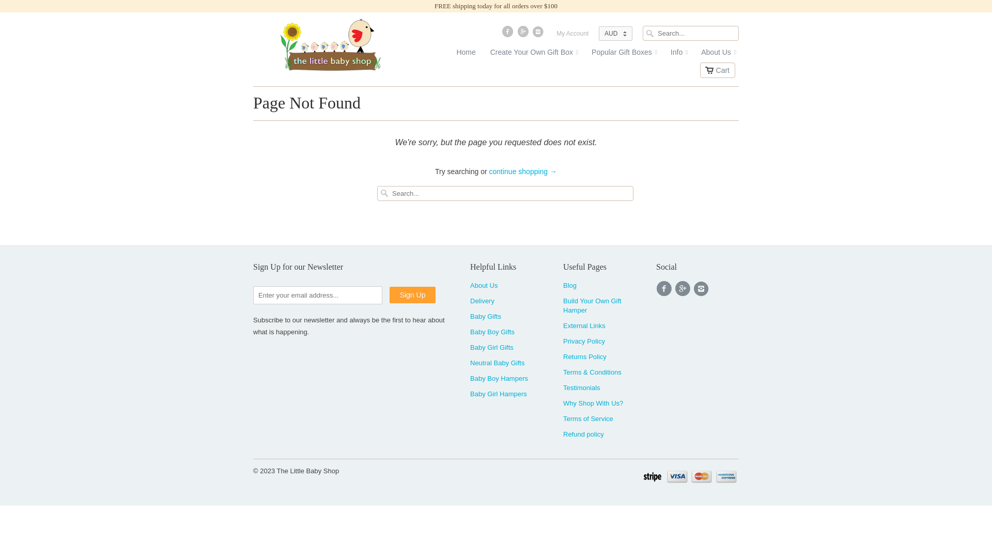  What do you see at coordinates (508, 34) in the screenshot?
I see `The Little Baby Shop on Facebook` at bounding box center [508, 34].